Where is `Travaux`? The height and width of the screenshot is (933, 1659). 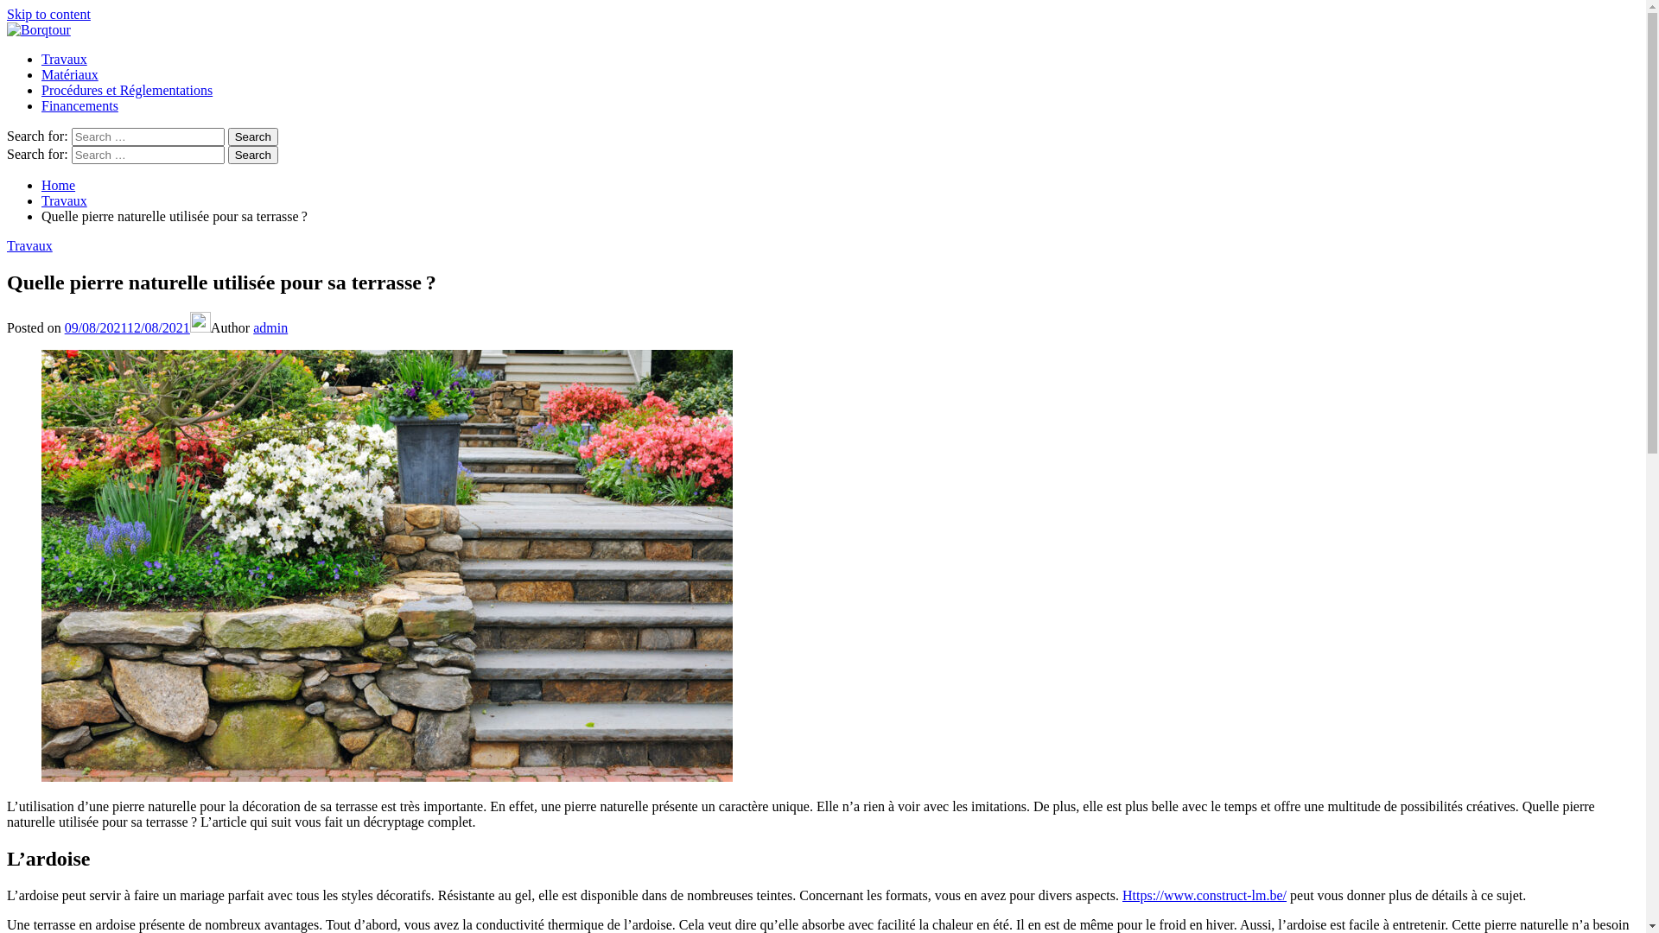
Travaux is located at coordinates (64, 59).